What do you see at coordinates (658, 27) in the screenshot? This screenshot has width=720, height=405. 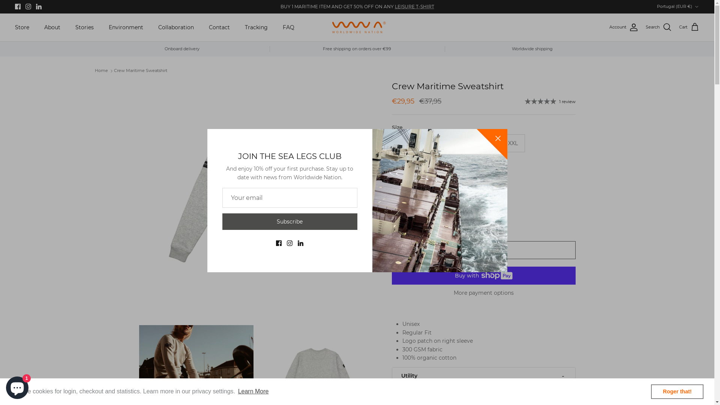 I see `Search` at bounding box center [658, 27].